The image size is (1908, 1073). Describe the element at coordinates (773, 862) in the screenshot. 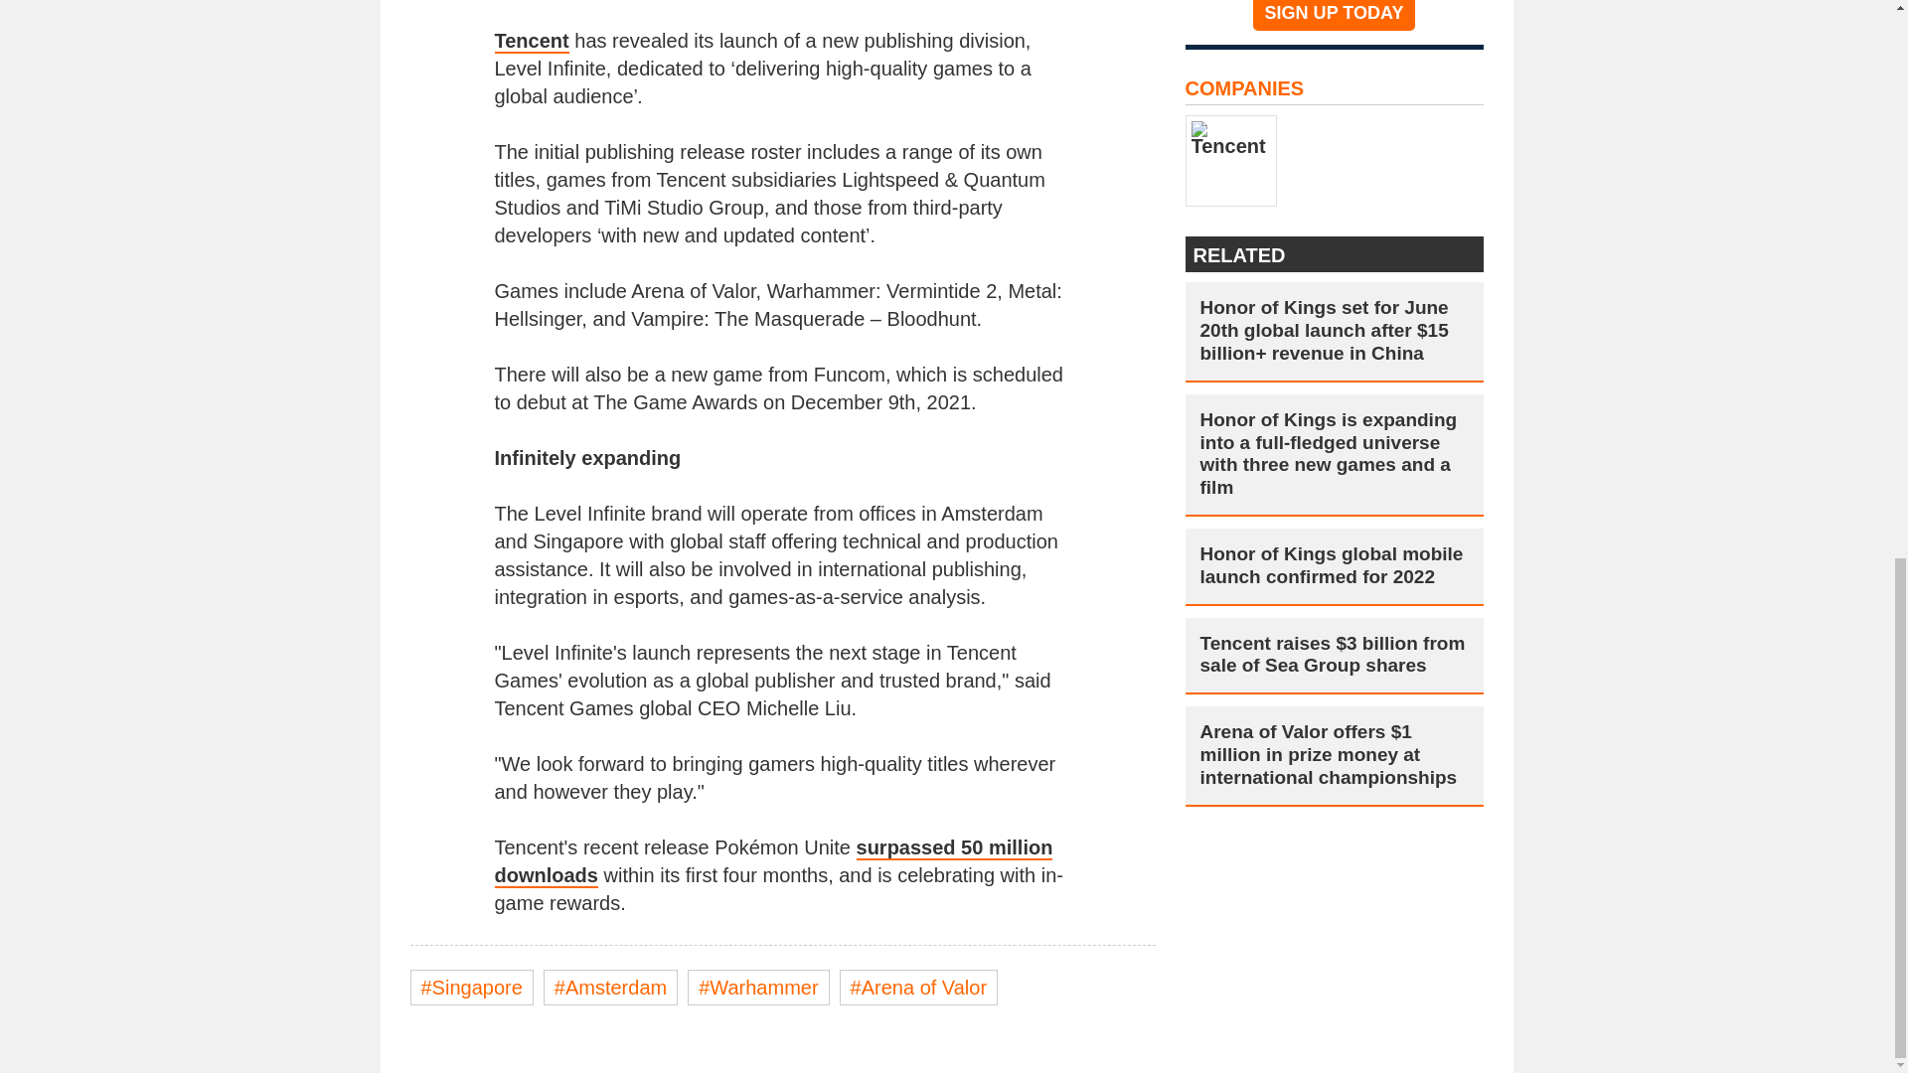

I see `surpassed 50 million downloads` at that location.